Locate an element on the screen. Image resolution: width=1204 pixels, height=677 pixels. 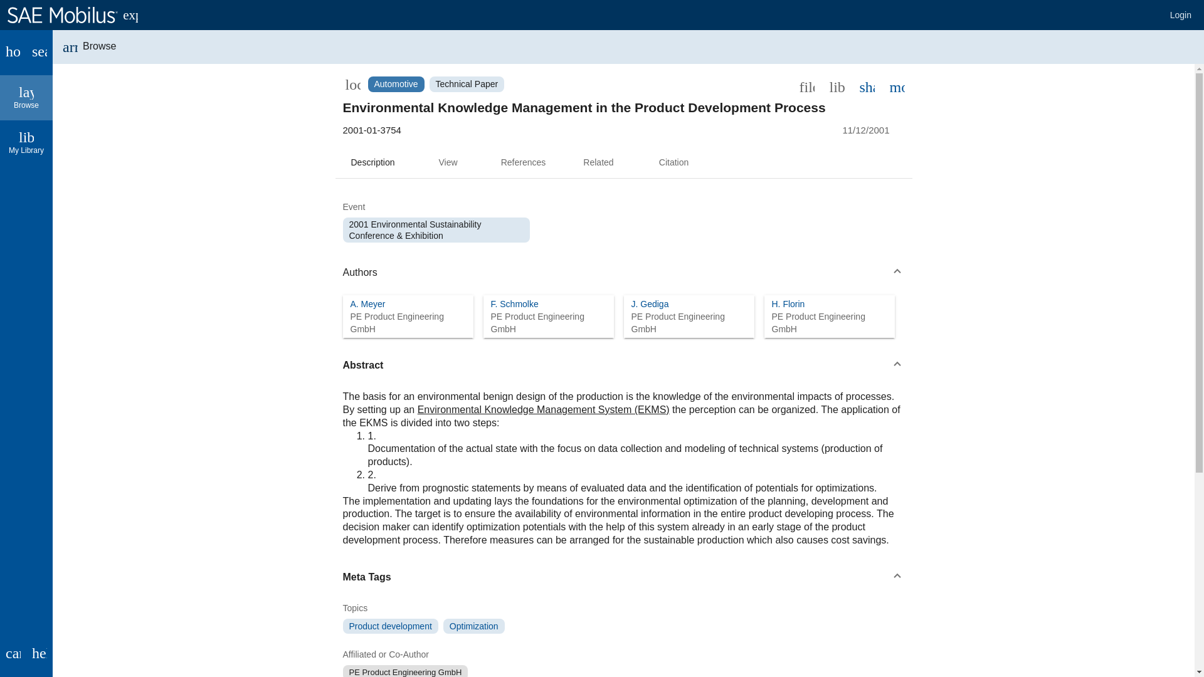
J. Gediga is located at coordinates (650, 303).